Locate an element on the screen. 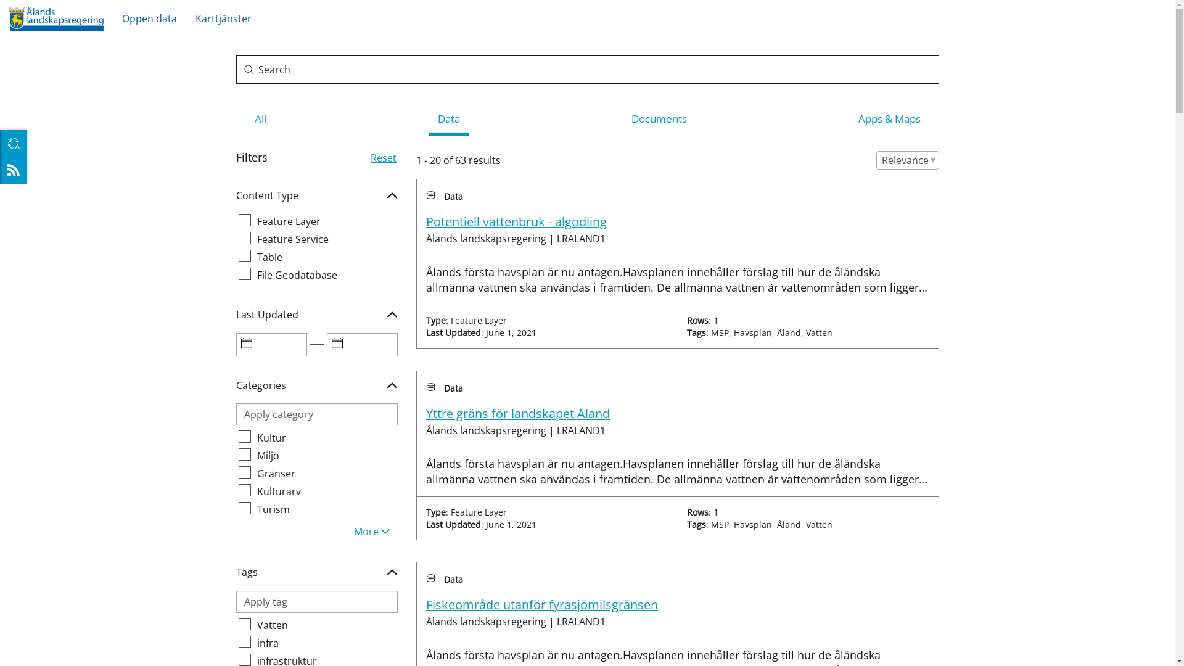  Data is located at coordinates (448, 119).